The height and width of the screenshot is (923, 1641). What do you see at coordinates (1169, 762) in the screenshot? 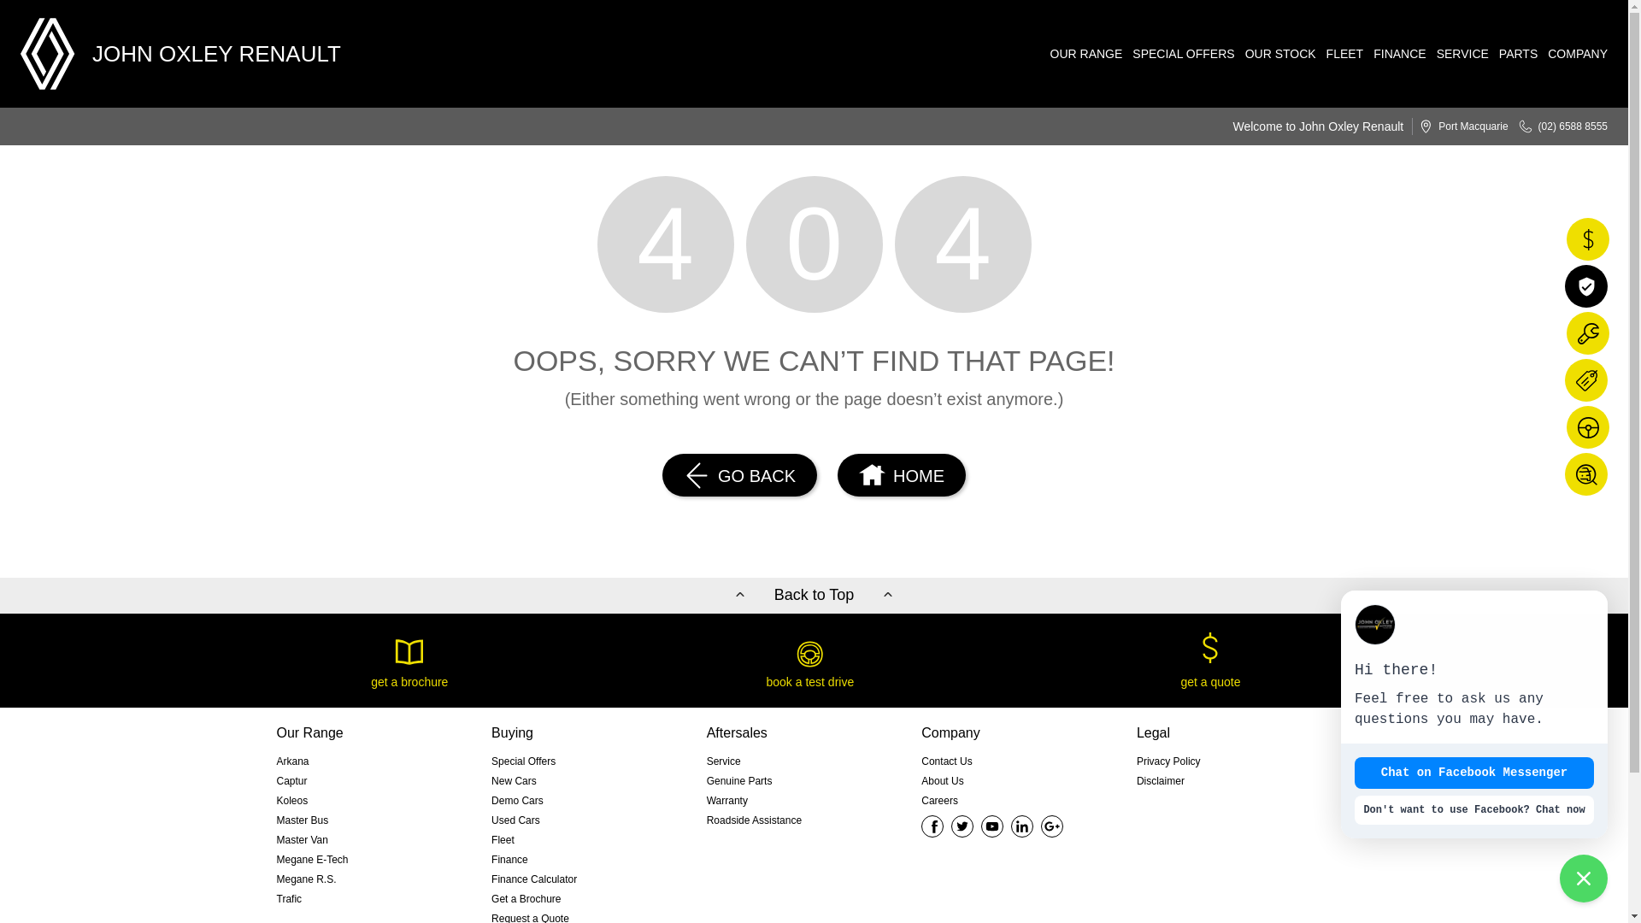
I see `Privacy Policy` at bounding box center [1169, 762].